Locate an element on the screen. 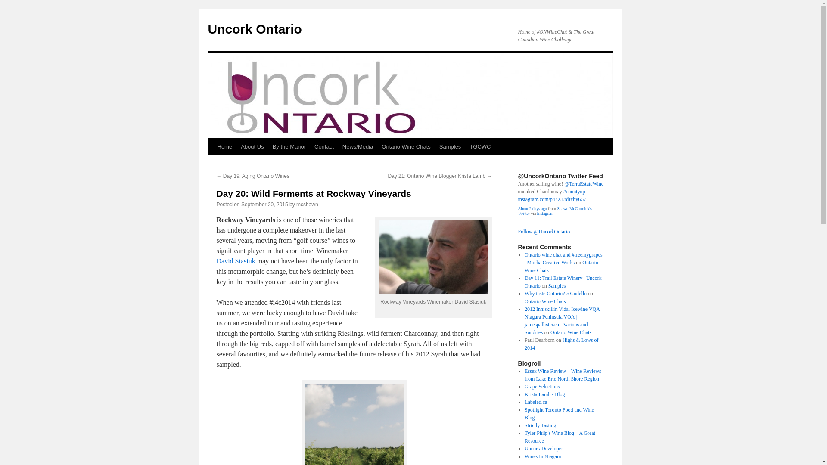  Uncork Ontario is located at coordinates (254, 29).